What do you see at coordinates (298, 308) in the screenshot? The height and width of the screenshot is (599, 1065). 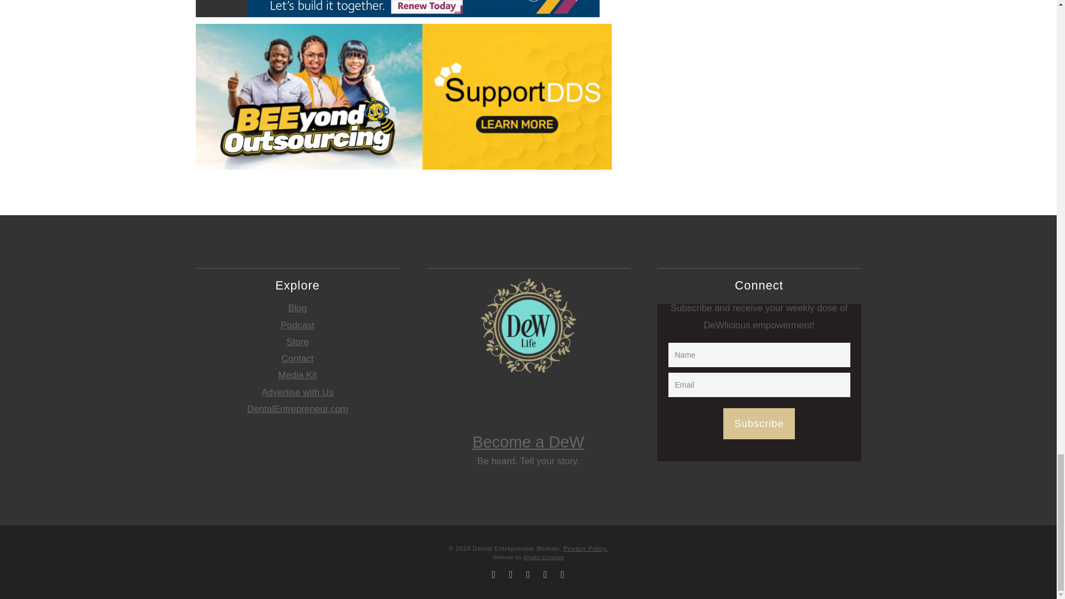 I see `Blog` at bounding box center [298, 308].